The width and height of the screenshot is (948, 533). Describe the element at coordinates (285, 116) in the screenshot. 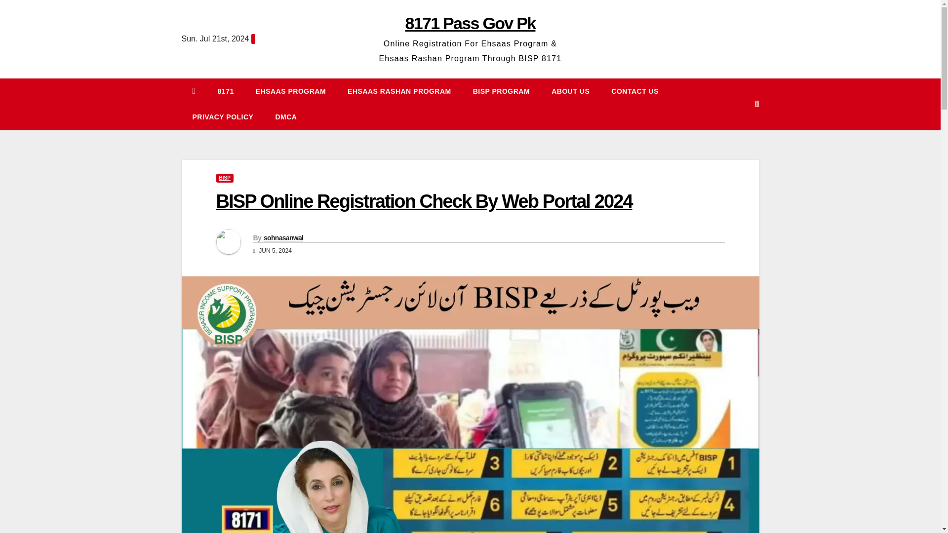

I see `DMCA` at that location.